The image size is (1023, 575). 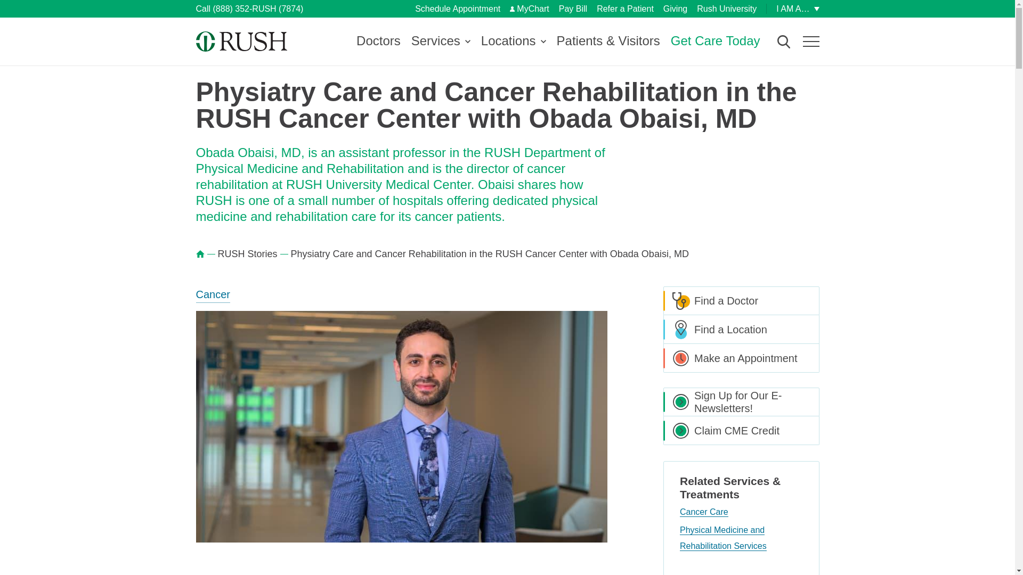 I want to click on MyChart, so click(x=529, y=9).